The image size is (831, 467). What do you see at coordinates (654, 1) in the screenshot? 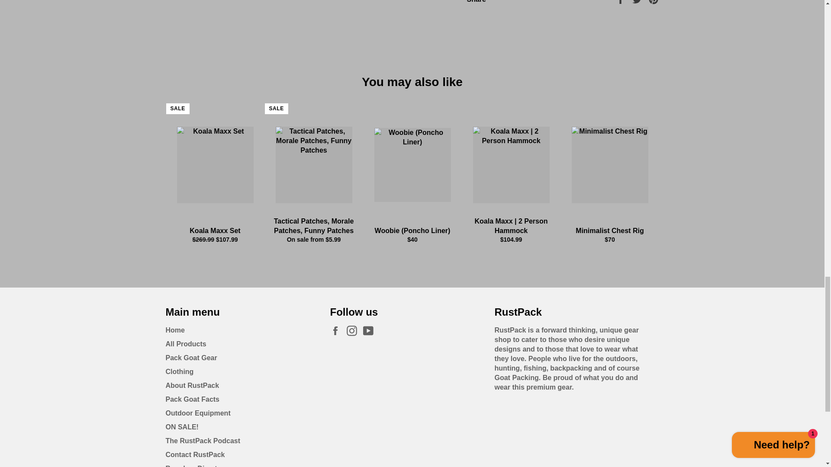
I see `Pin on Pinterest` at bounding box center [654, 1].